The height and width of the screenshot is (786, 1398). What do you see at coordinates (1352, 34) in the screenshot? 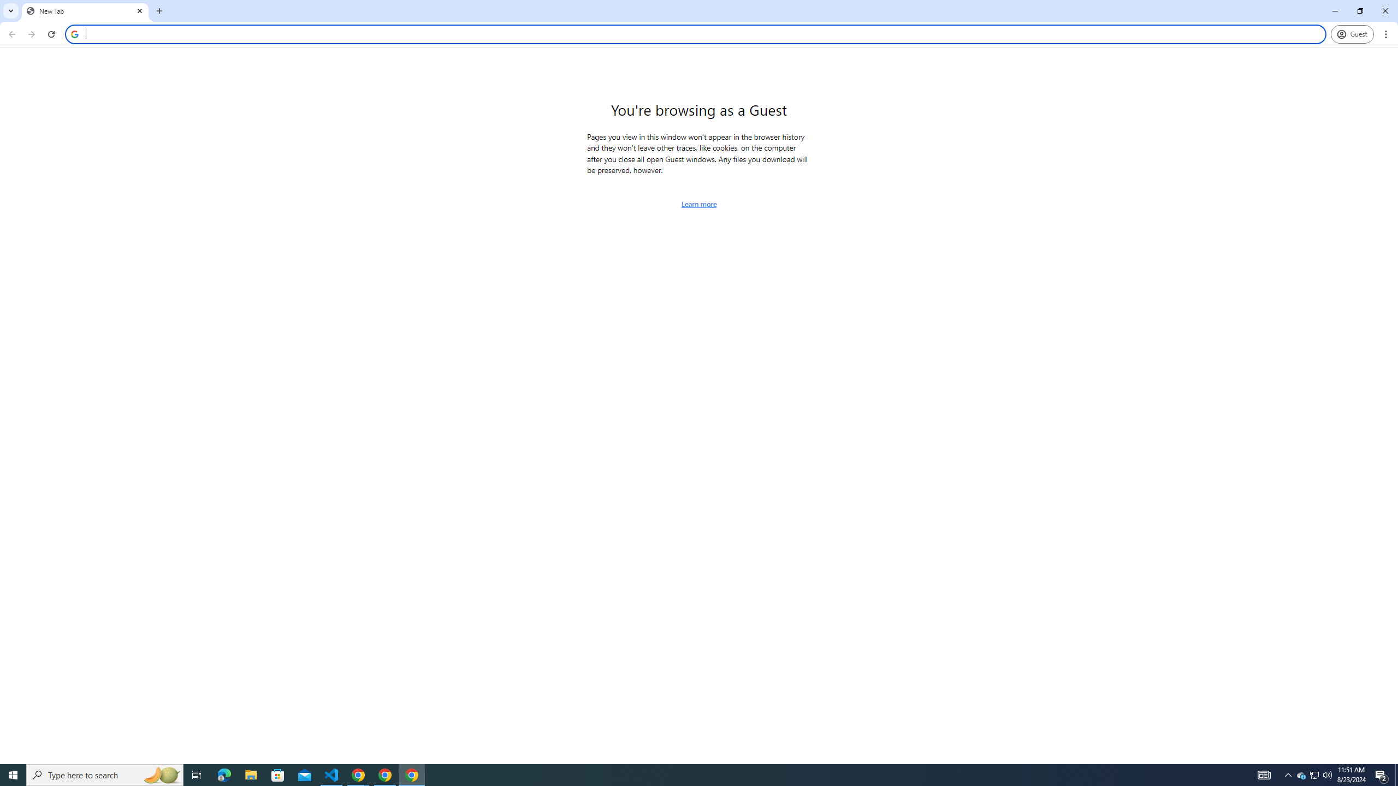
I see `Guest` at bounding box center [1352, 34].